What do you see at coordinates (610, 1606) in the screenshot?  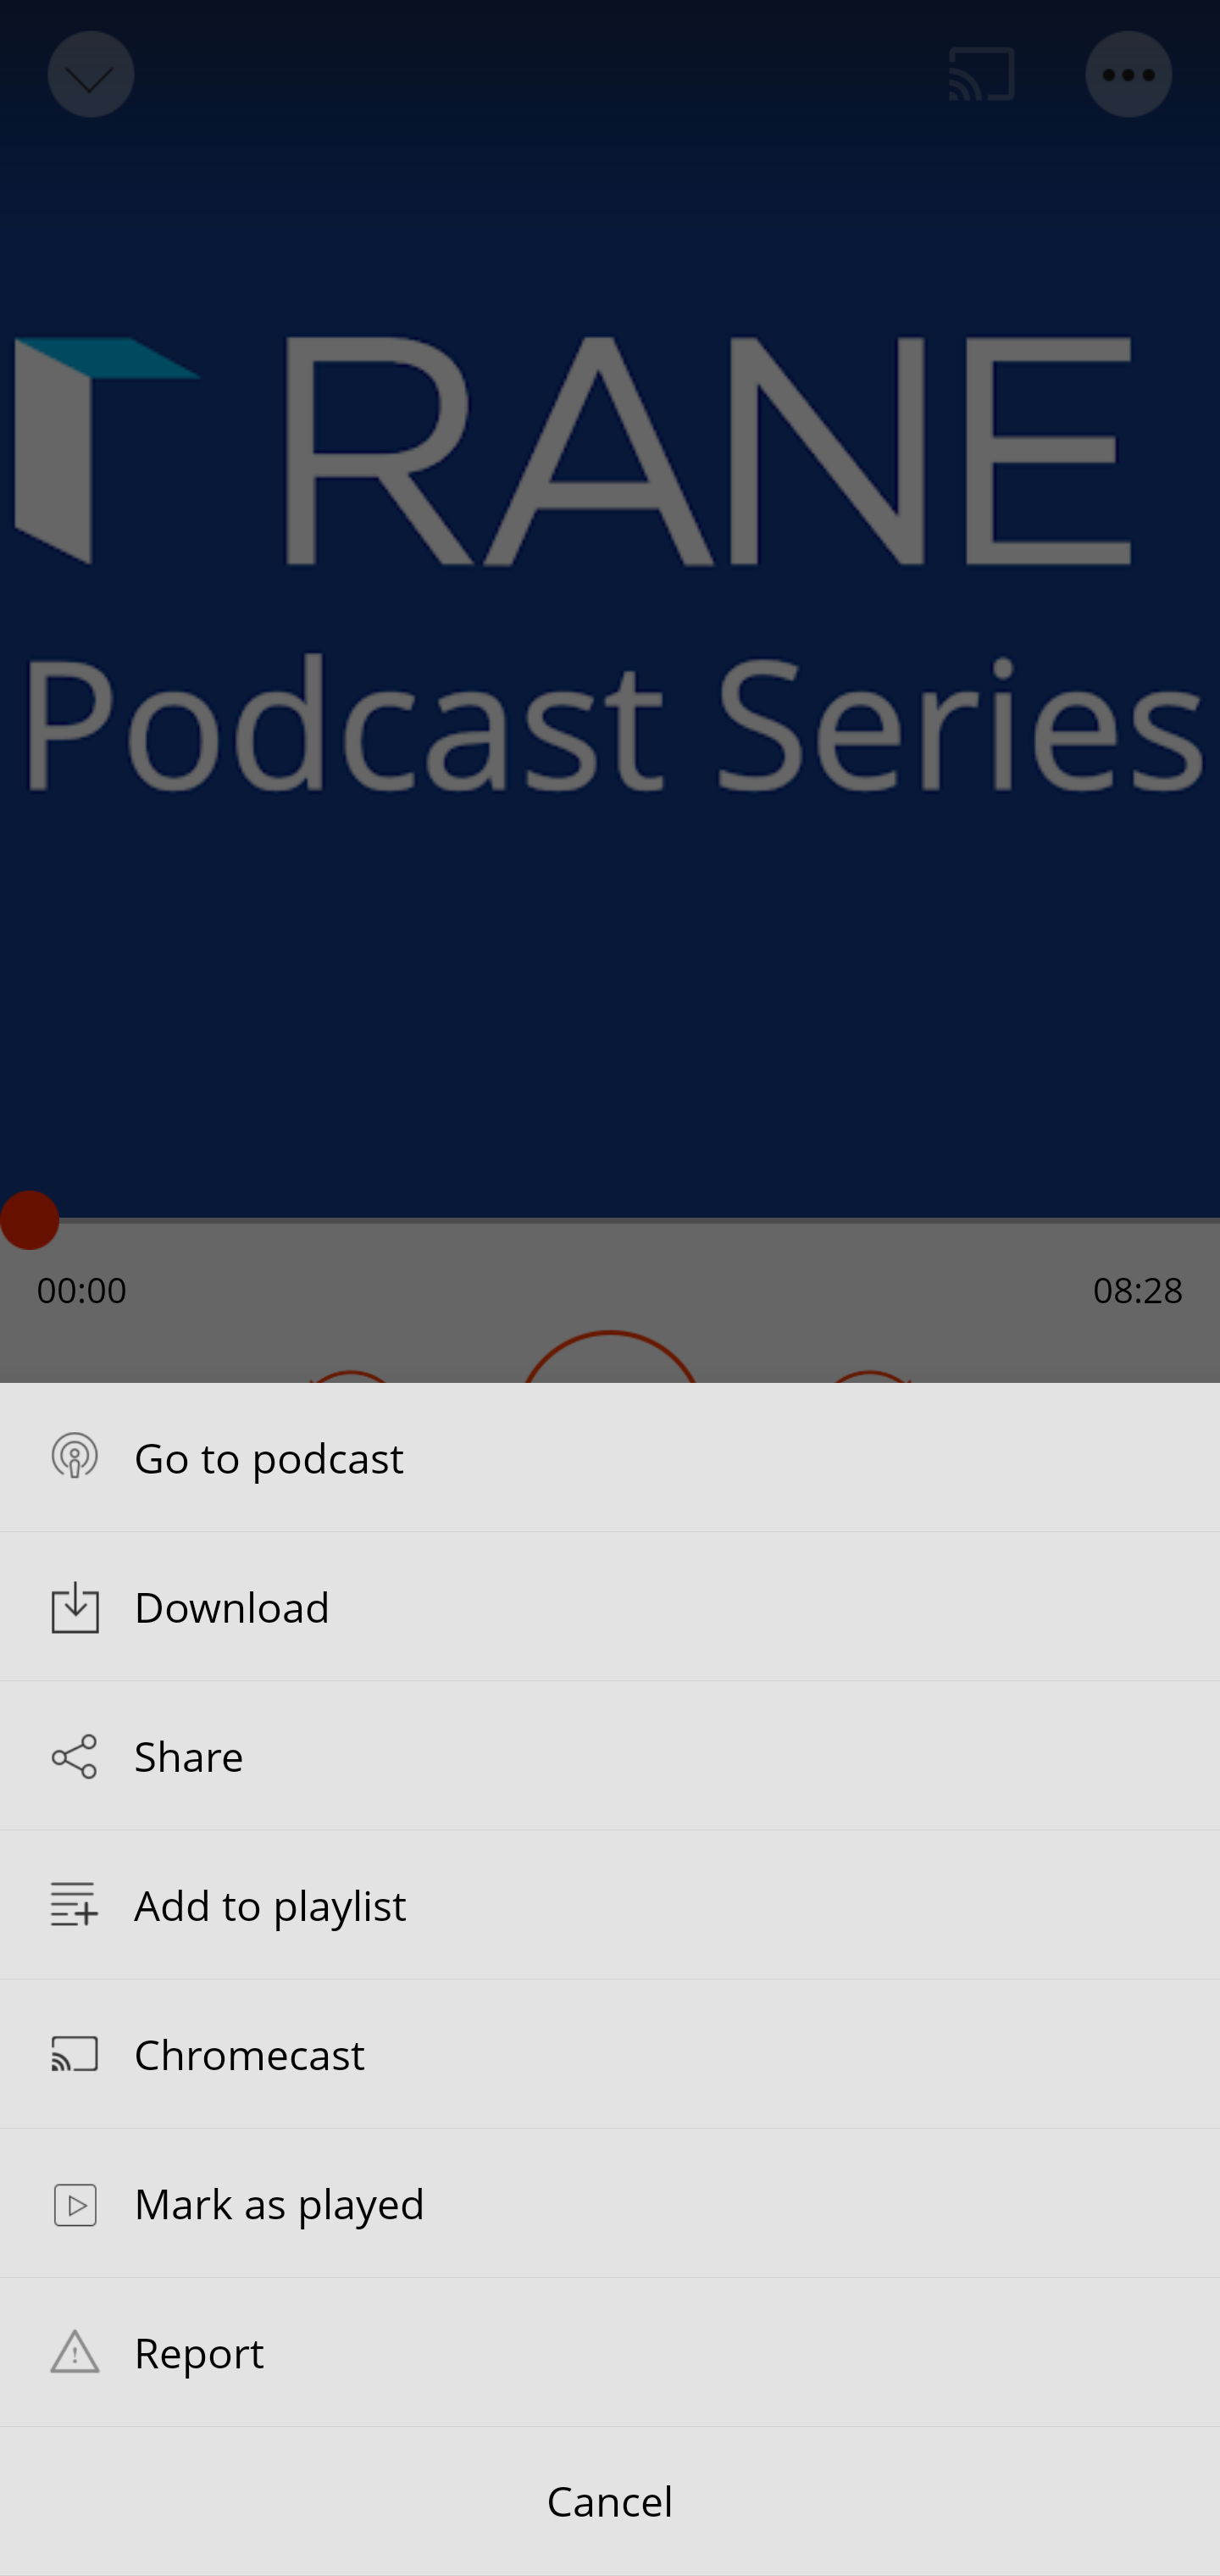 I see `Download` at bounding box center [610, 1606].